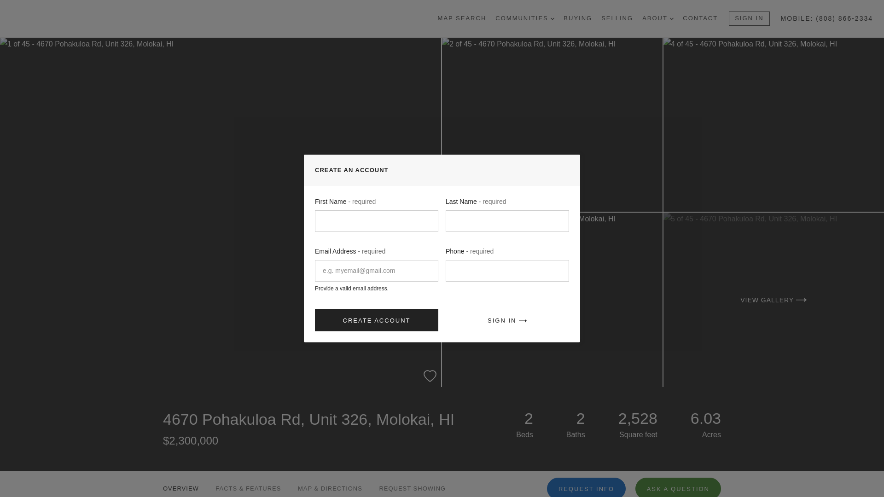  I want to click on REQUEST INFO, so click(587, 487).